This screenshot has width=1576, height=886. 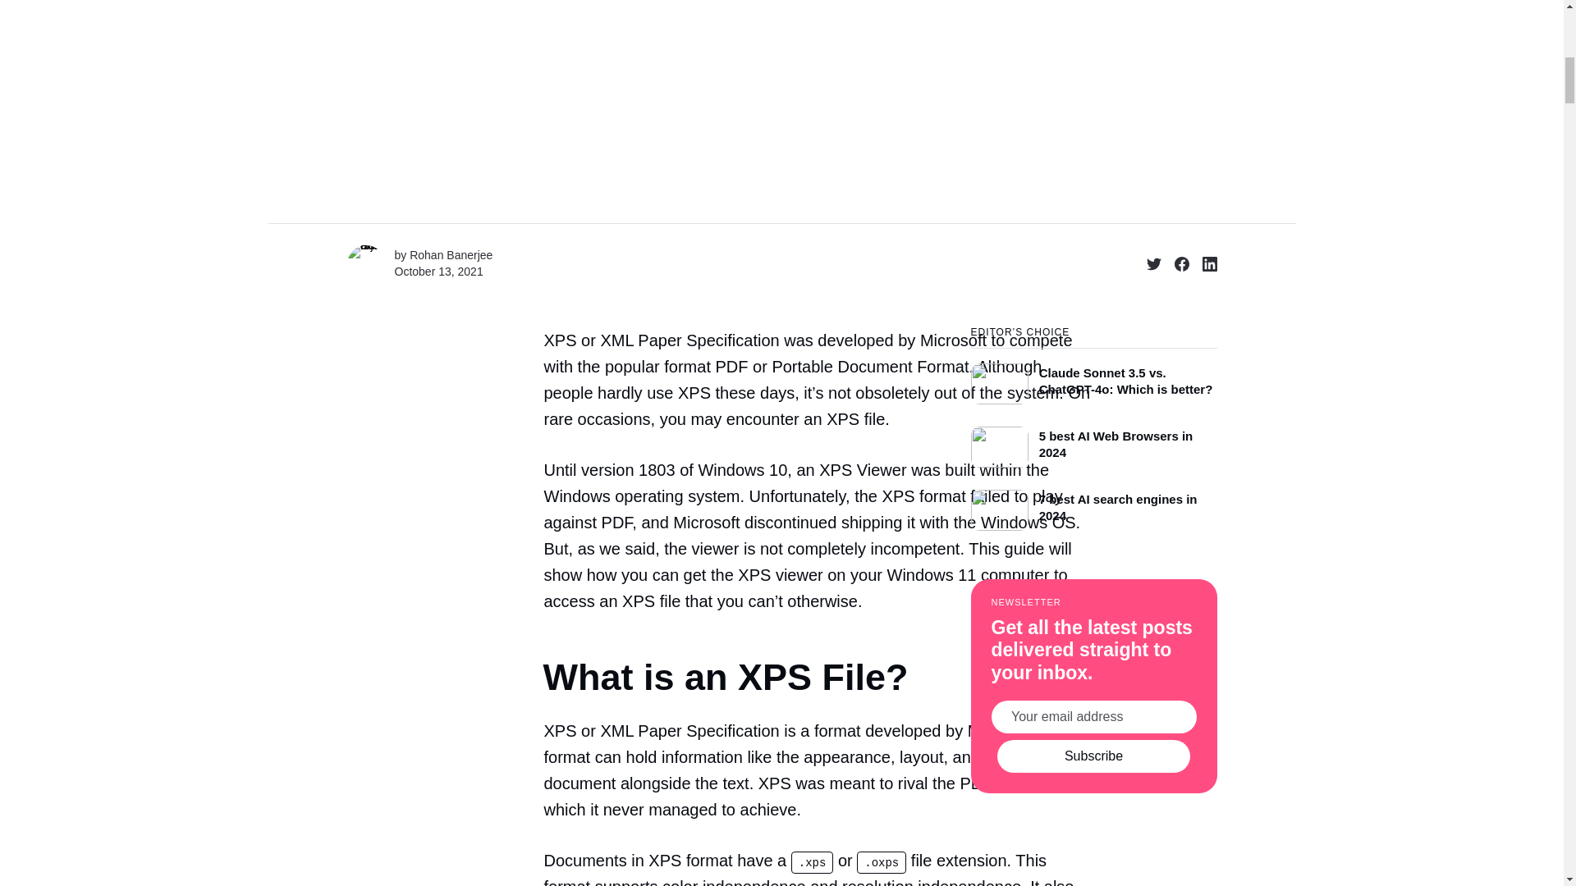 I want to click on 5 best AI Web Browsers in 2024, so click(x=1093, y=442).